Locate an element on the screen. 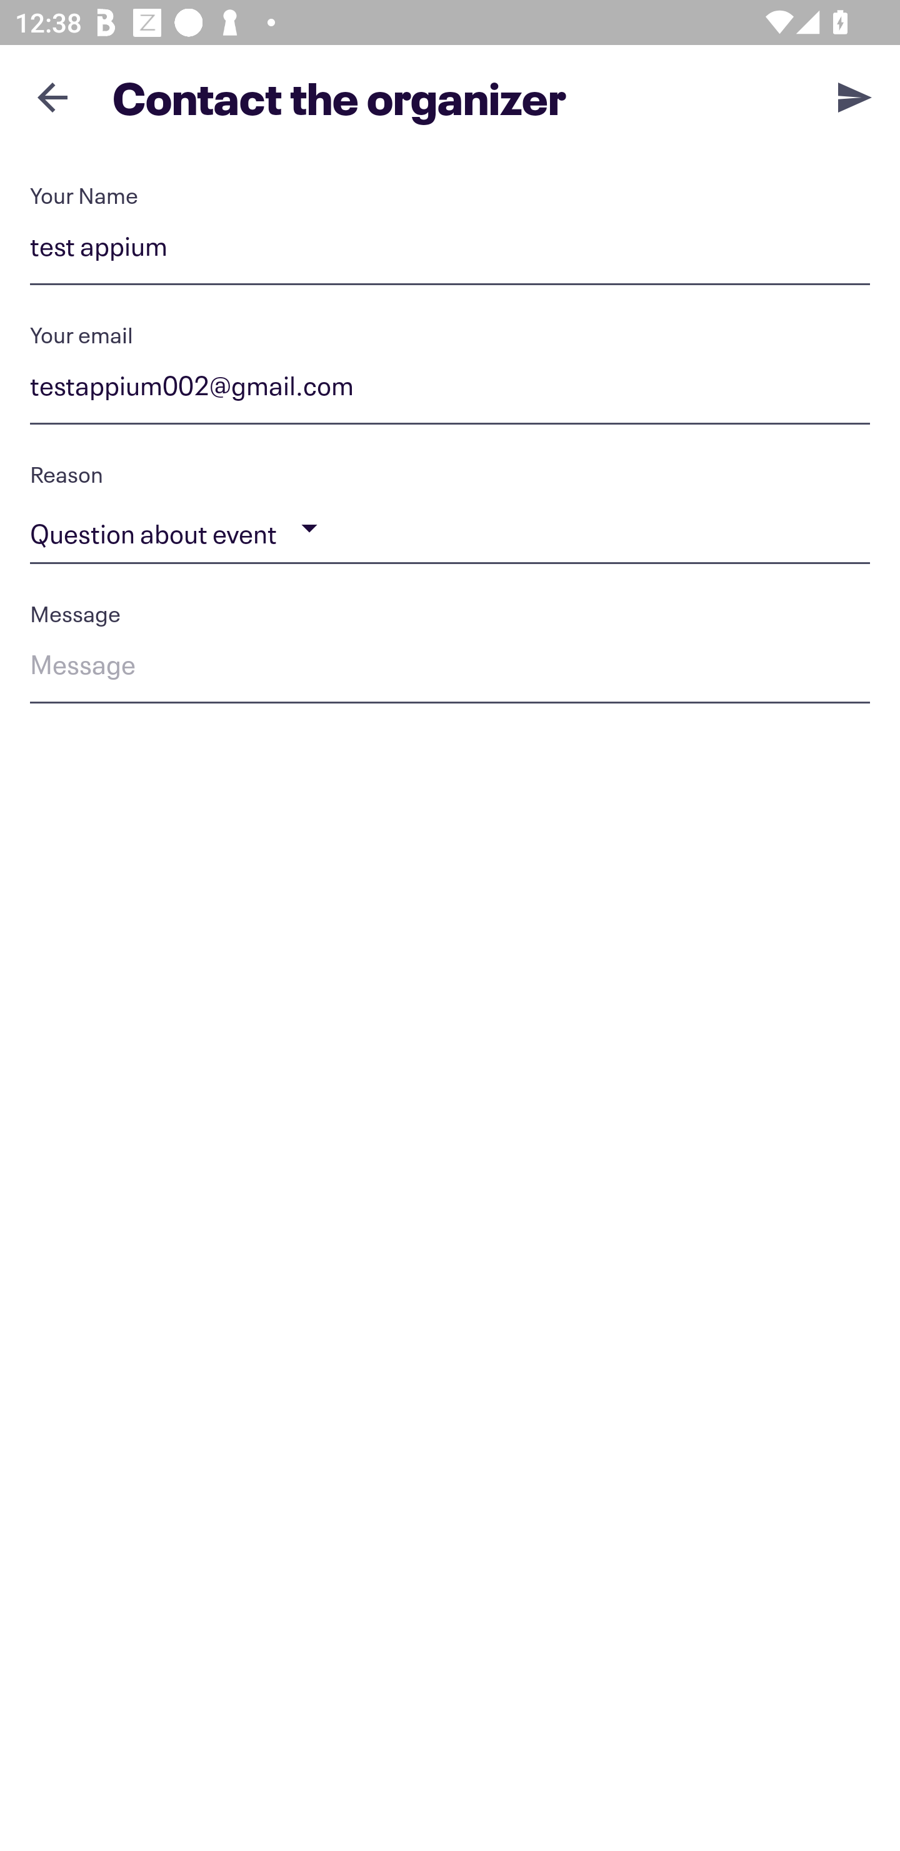 The width and height of the screenshot is (900, 1851). test appium is located at coordinates (450, 250).